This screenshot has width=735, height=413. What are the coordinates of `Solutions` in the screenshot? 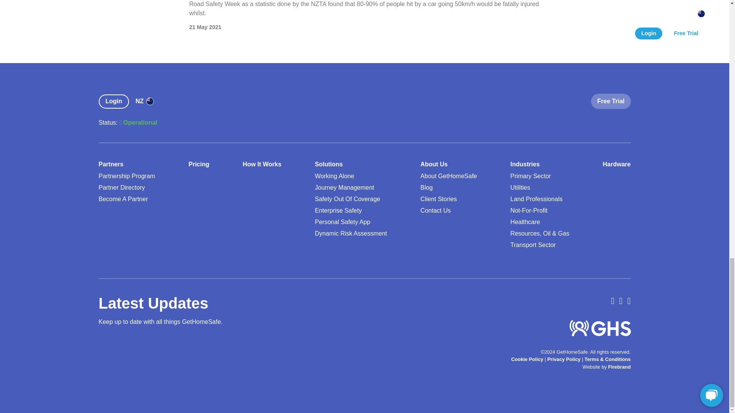 It's located at (328, 164).